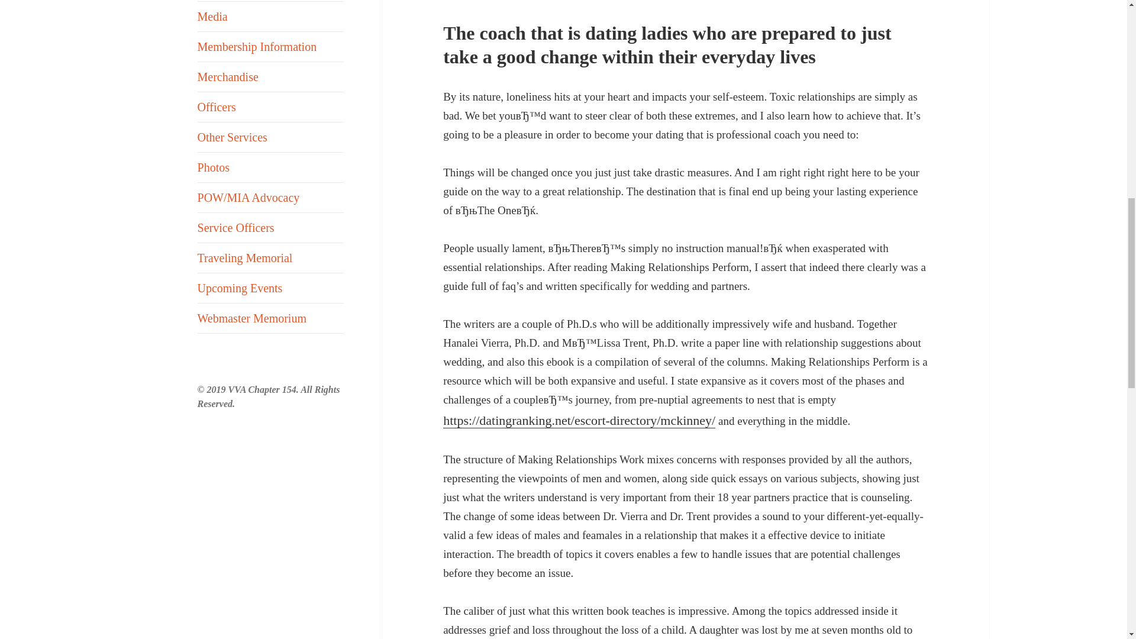 The image size is (1136, 639). What do you see at coordinates (271, 258) in the screenshot?
I see `Traveling Memorial` at bounding box center [271, 258].